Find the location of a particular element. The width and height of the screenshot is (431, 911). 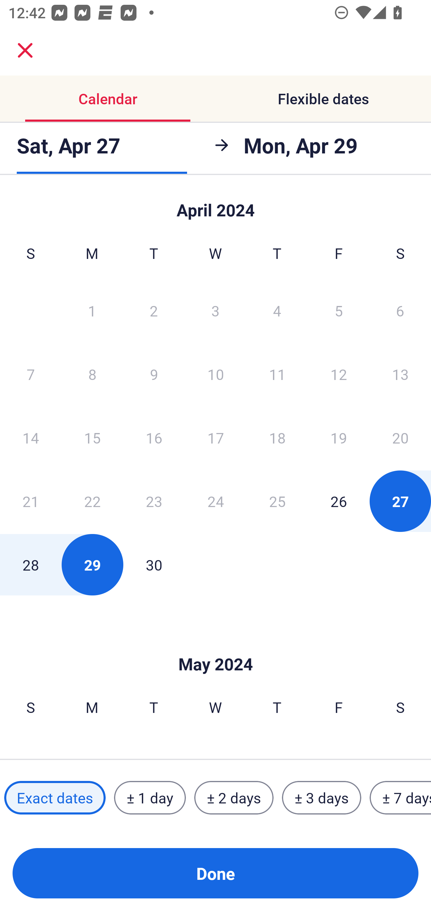

± 1 day is located at coordinates (150, 797).